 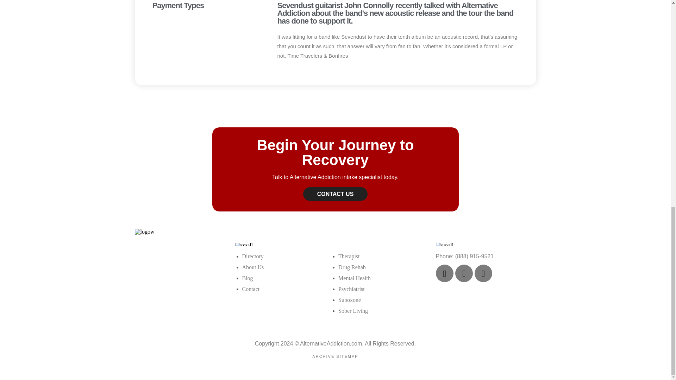 What do you see at coordinates (347, 356) in the screenshot?
I see `SITEMAP` at bounding box center [347, 356].